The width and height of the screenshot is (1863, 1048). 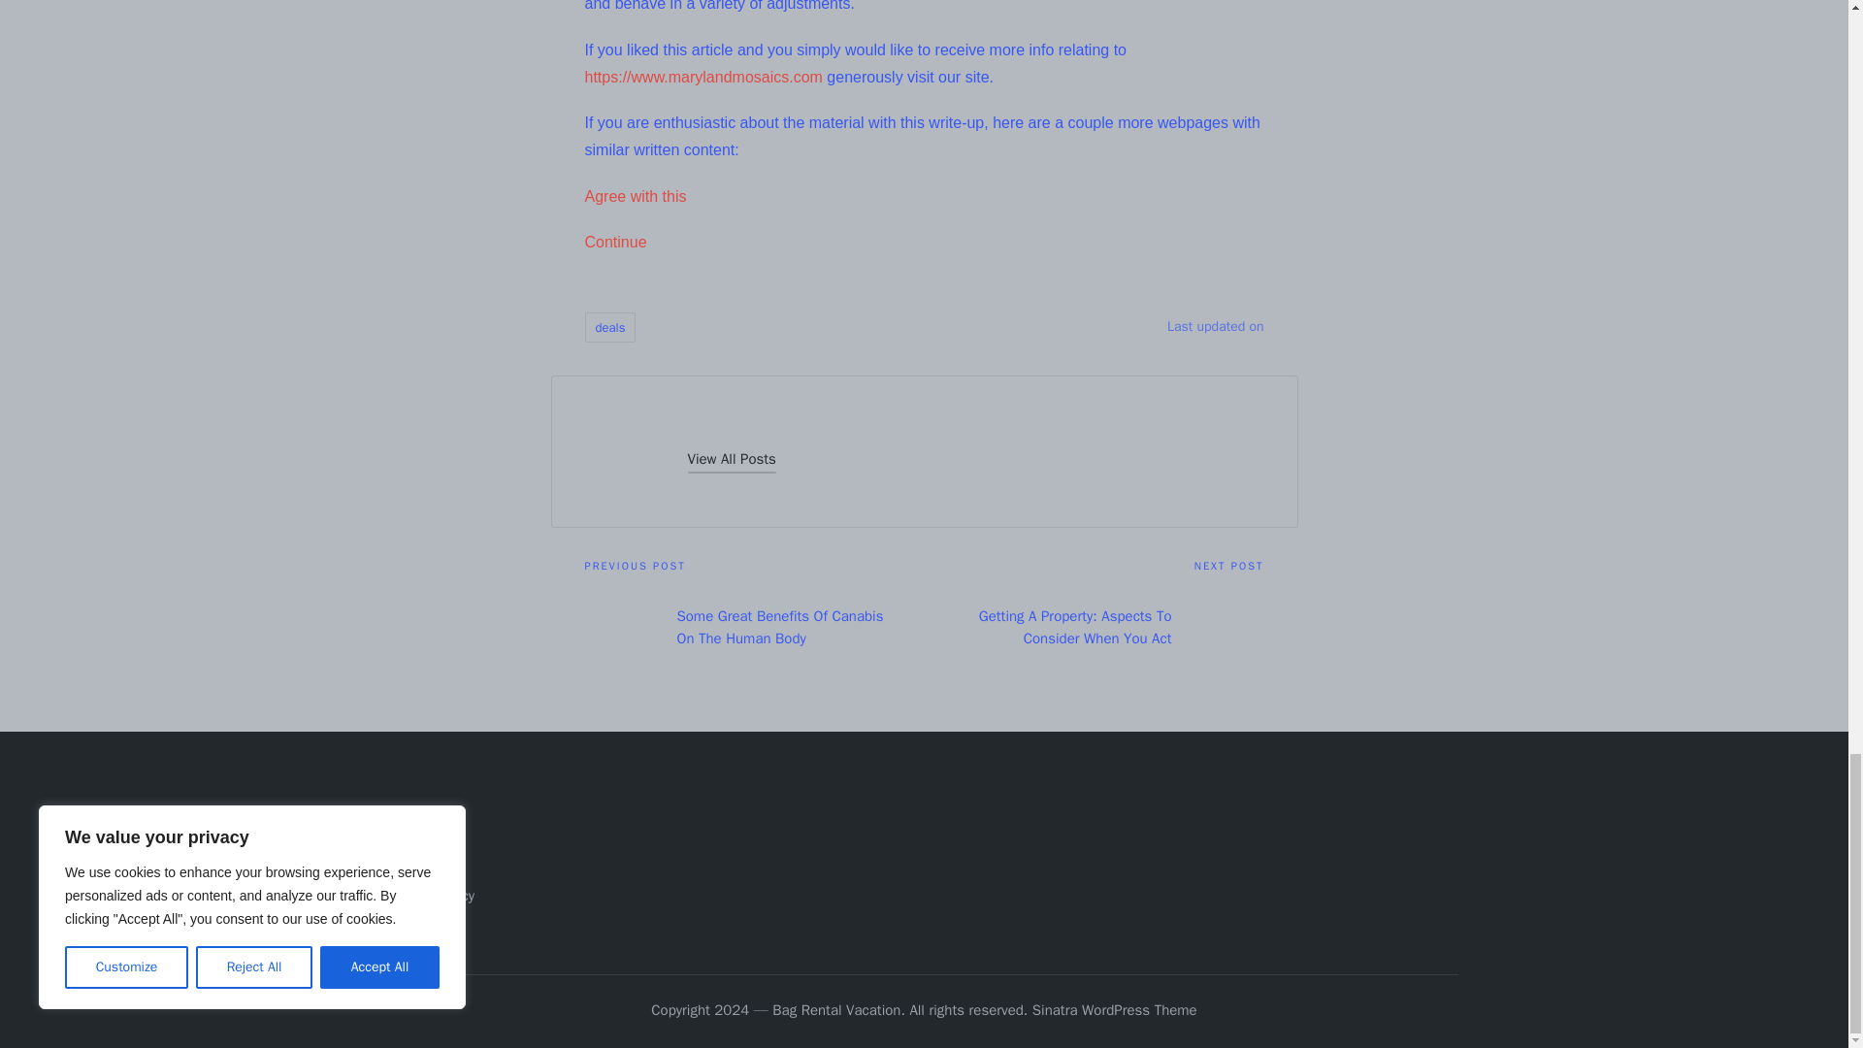 I want to click on Continue, so click(x=615, y=242).